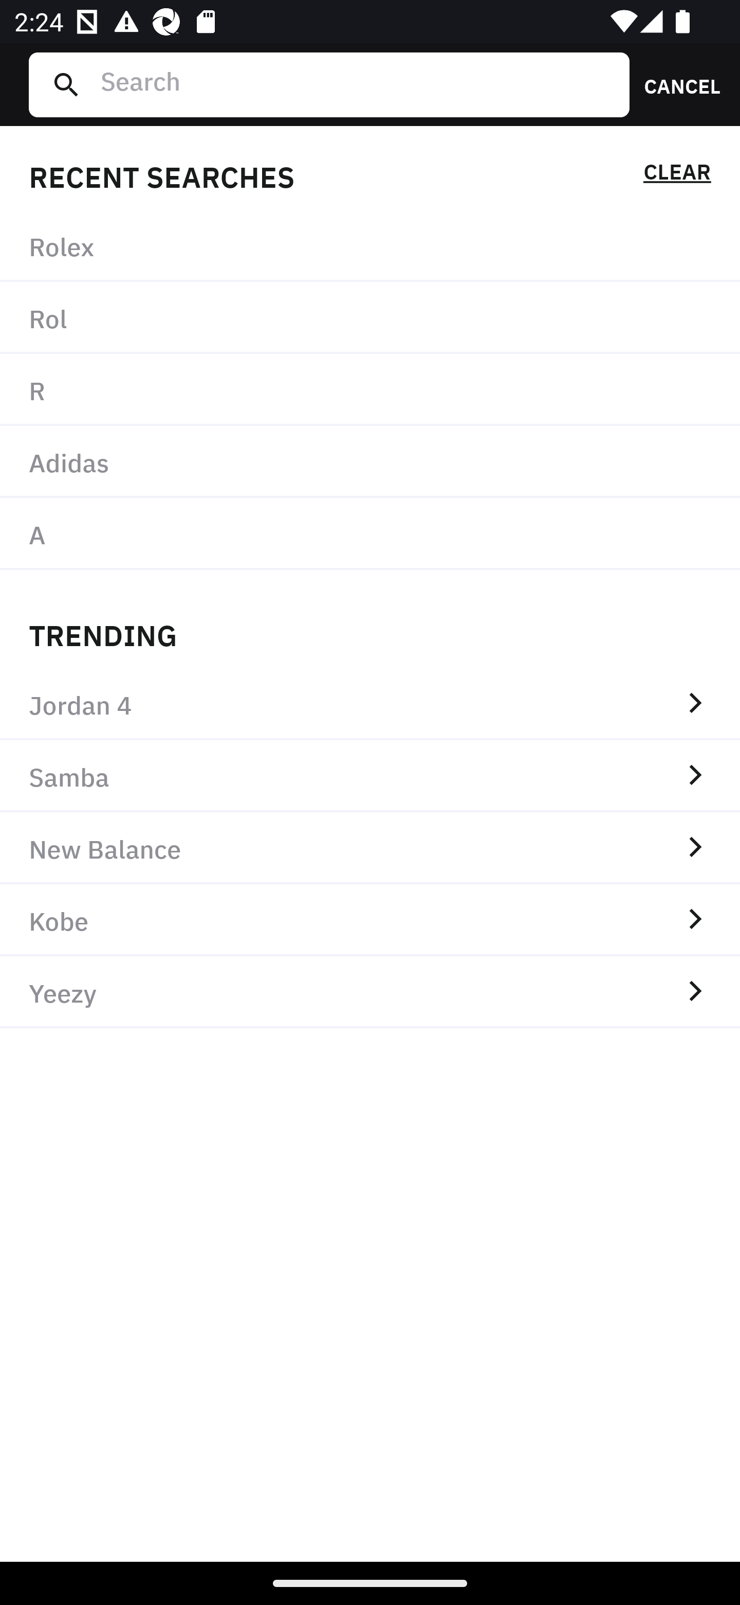  I want to click on Kobe , so click(370, 920).